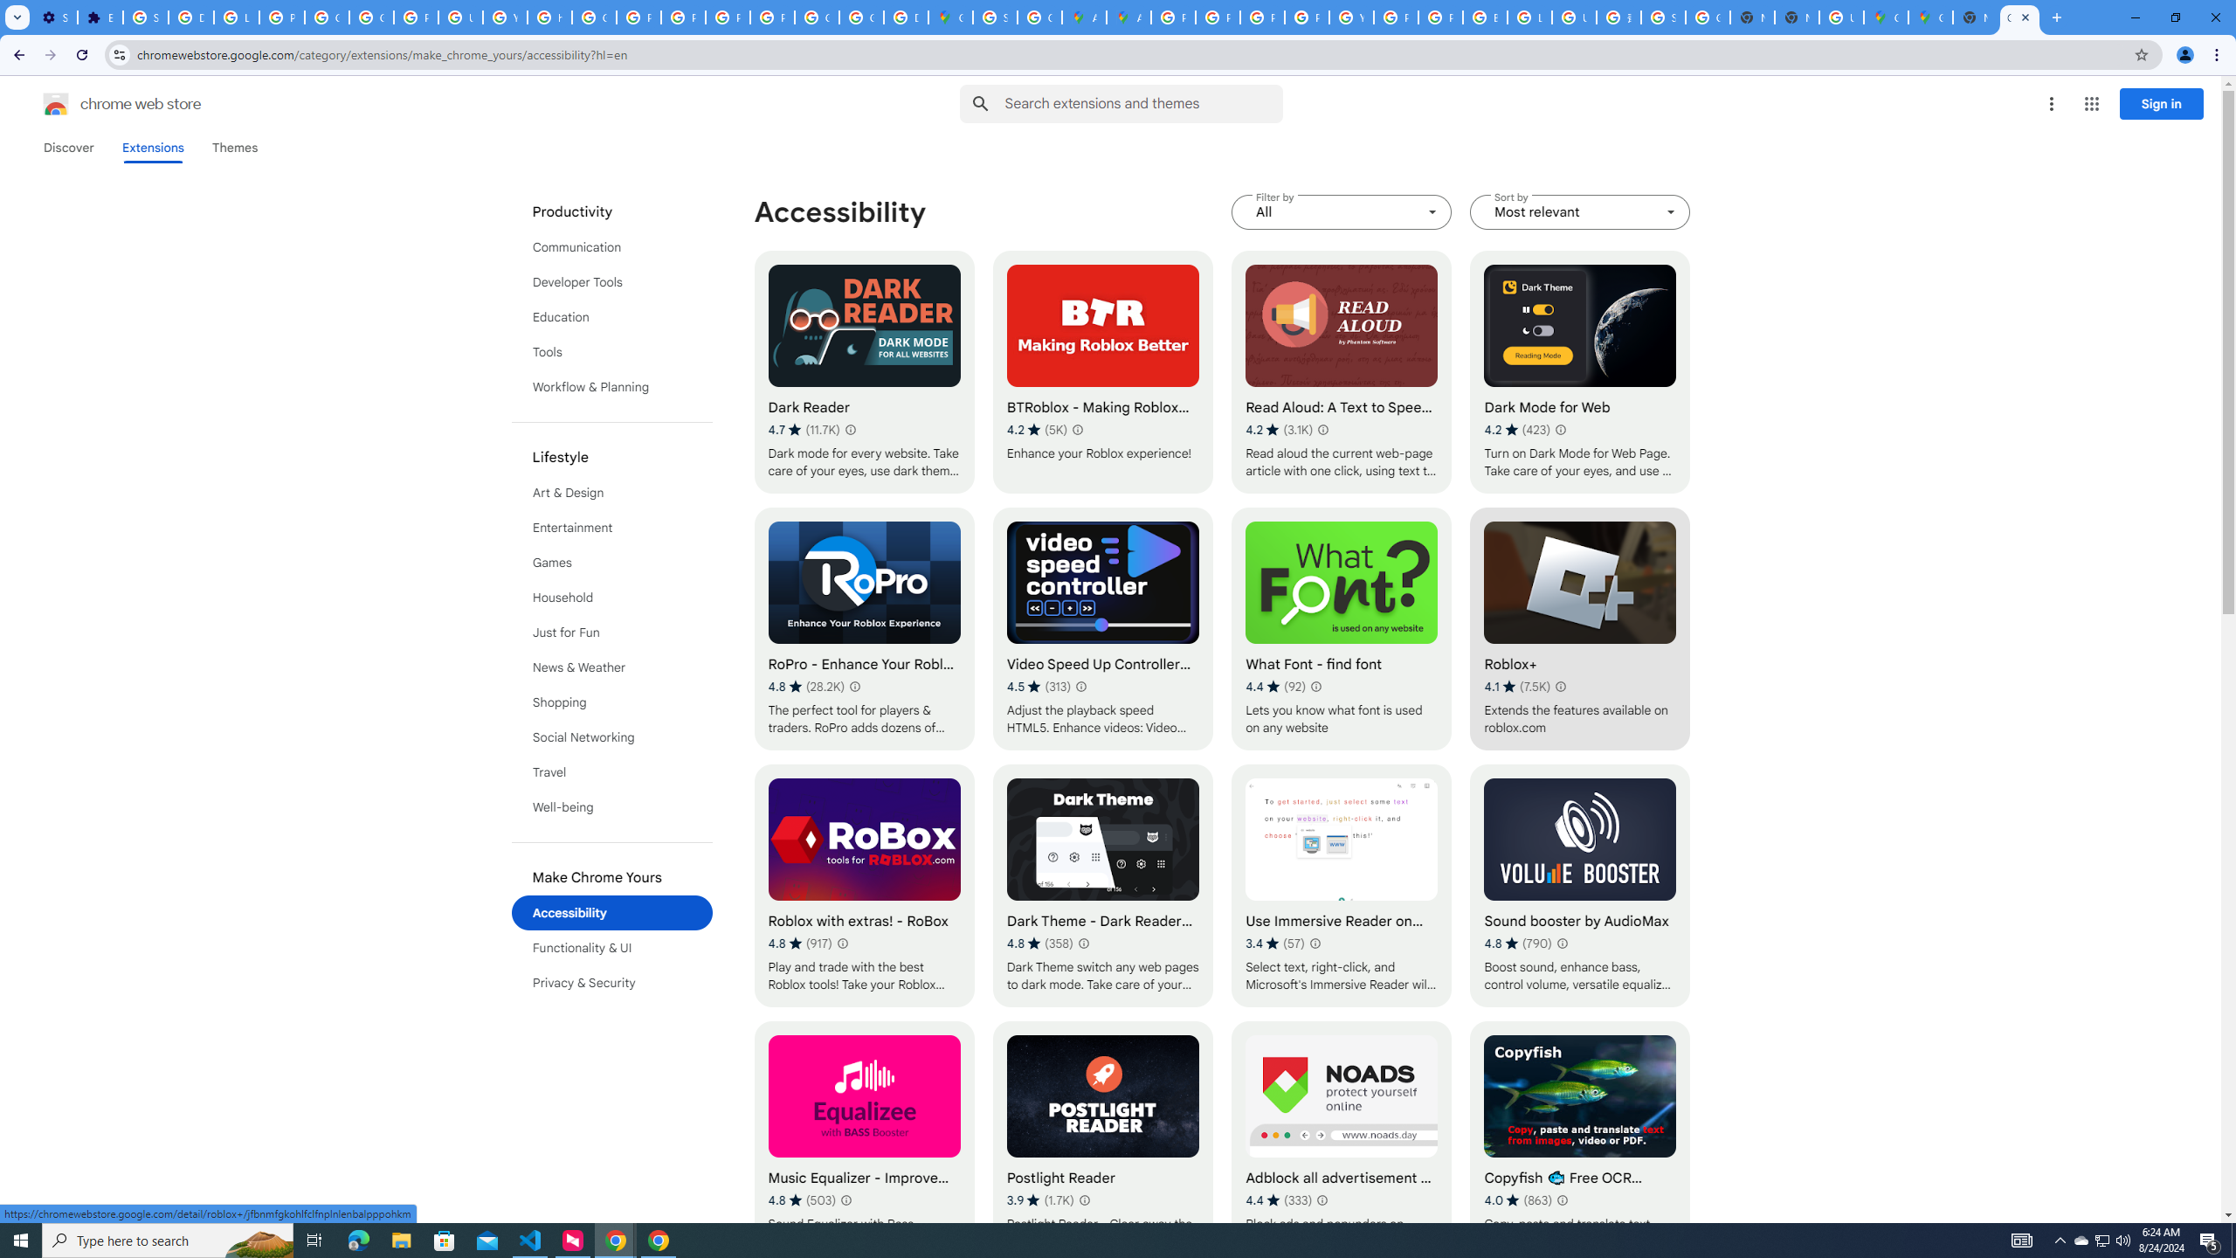 This screenshot has width=2236, height=1258. I want to click on Chrome Web Store logo, so click(56, 104).